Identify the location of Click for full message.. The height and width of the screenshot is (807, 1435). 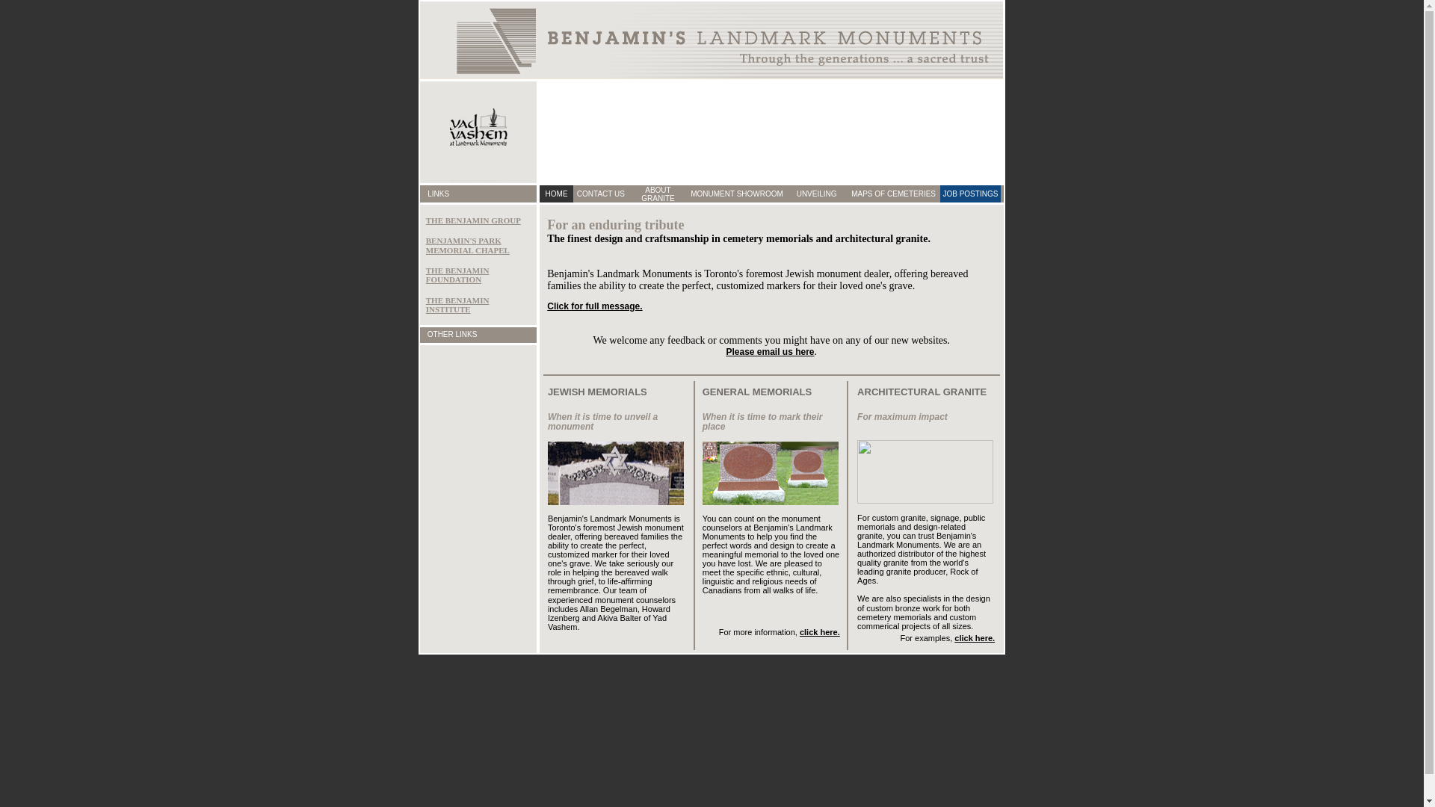
(595, 306).